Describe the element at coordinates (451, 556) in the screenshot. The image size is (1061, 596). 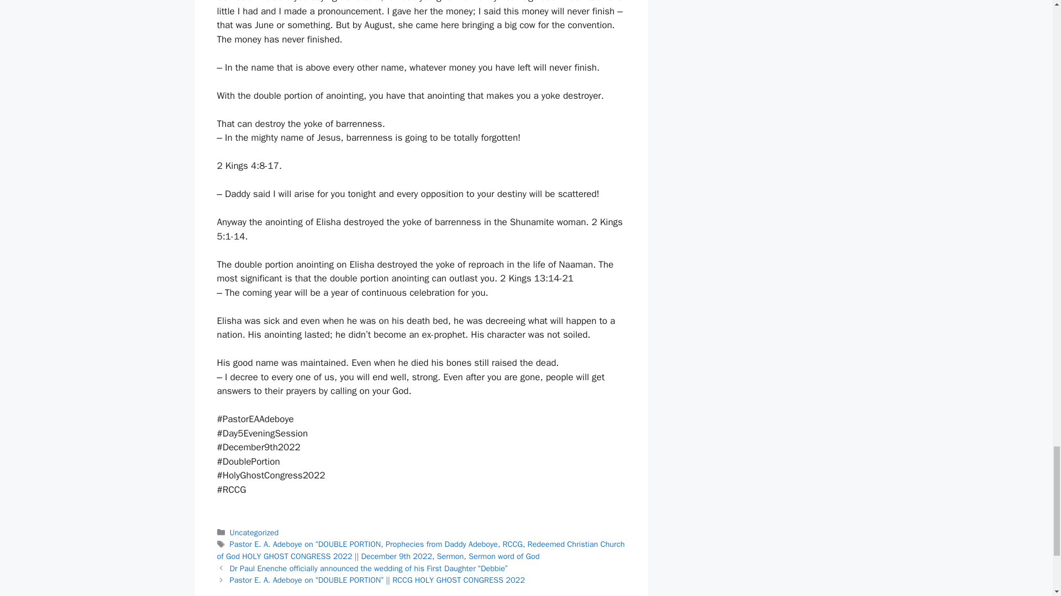
I see `Sermon` at that location.